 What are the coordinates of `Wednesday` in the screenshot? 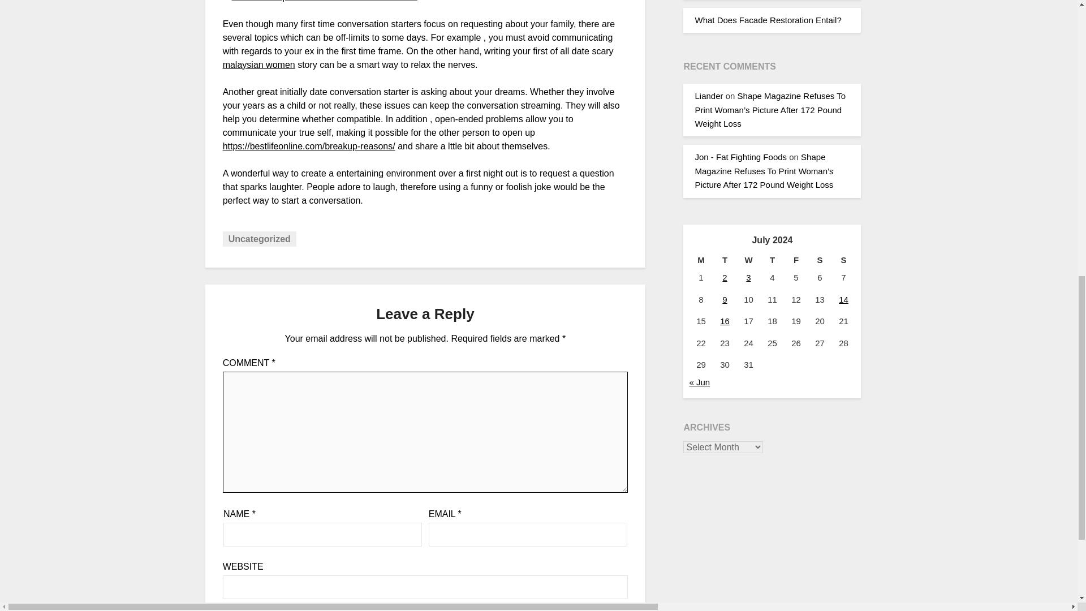 It's located at (748, 260).